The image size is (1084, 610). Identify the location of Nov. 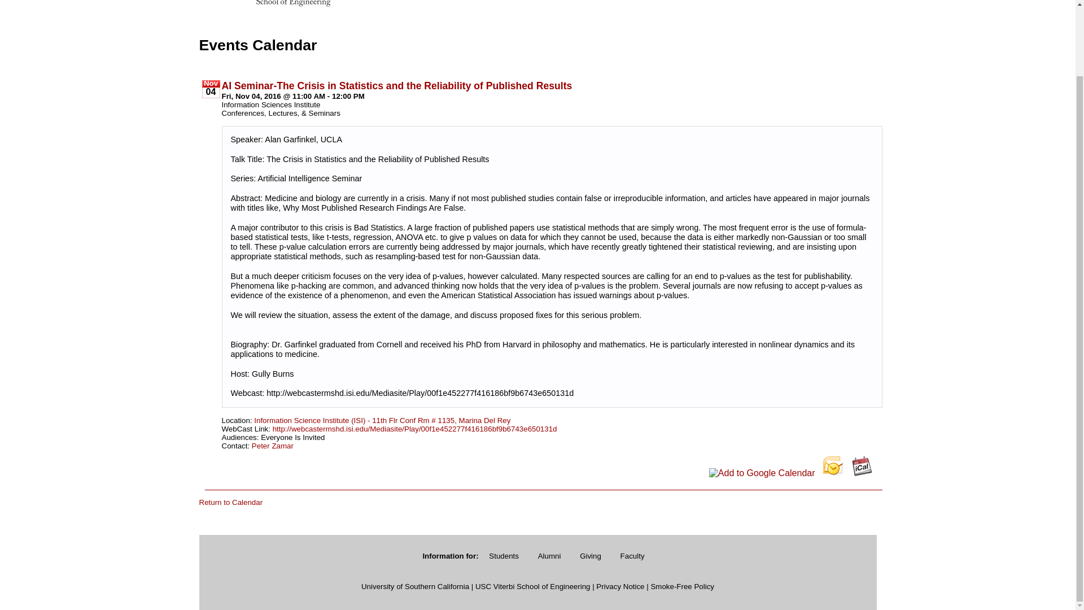
(211, 84).